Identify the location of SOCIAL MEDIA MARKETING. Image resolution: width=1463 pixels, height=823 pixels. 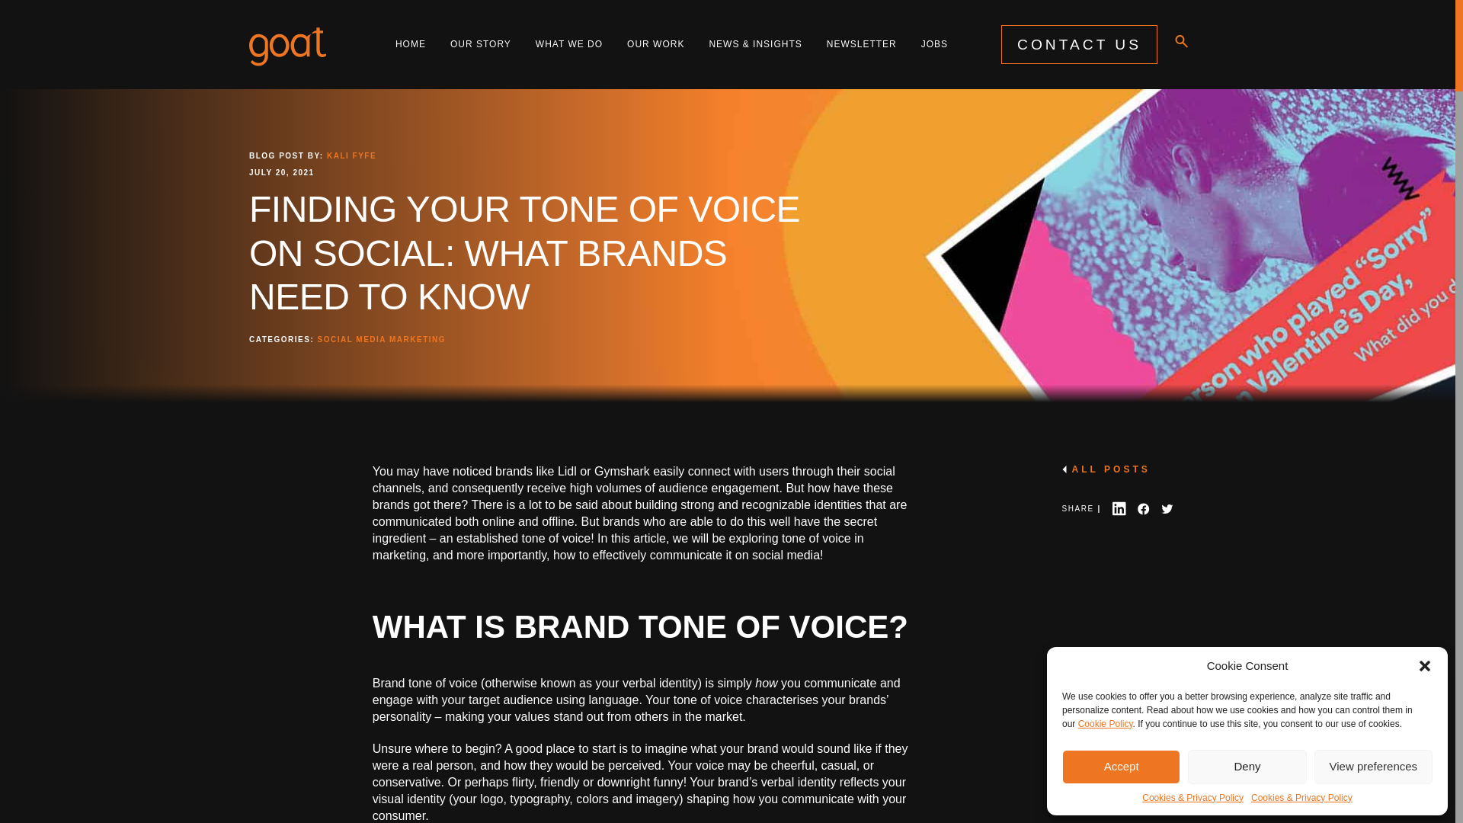
(381, 339).